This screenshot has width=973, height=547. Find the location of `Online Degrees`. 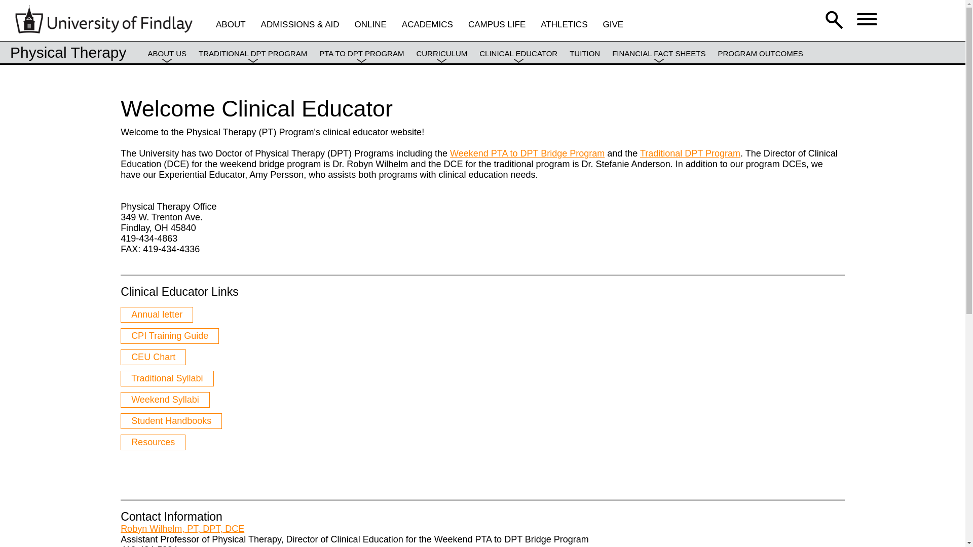

Online Degrees is located at coordinates (370, 24).